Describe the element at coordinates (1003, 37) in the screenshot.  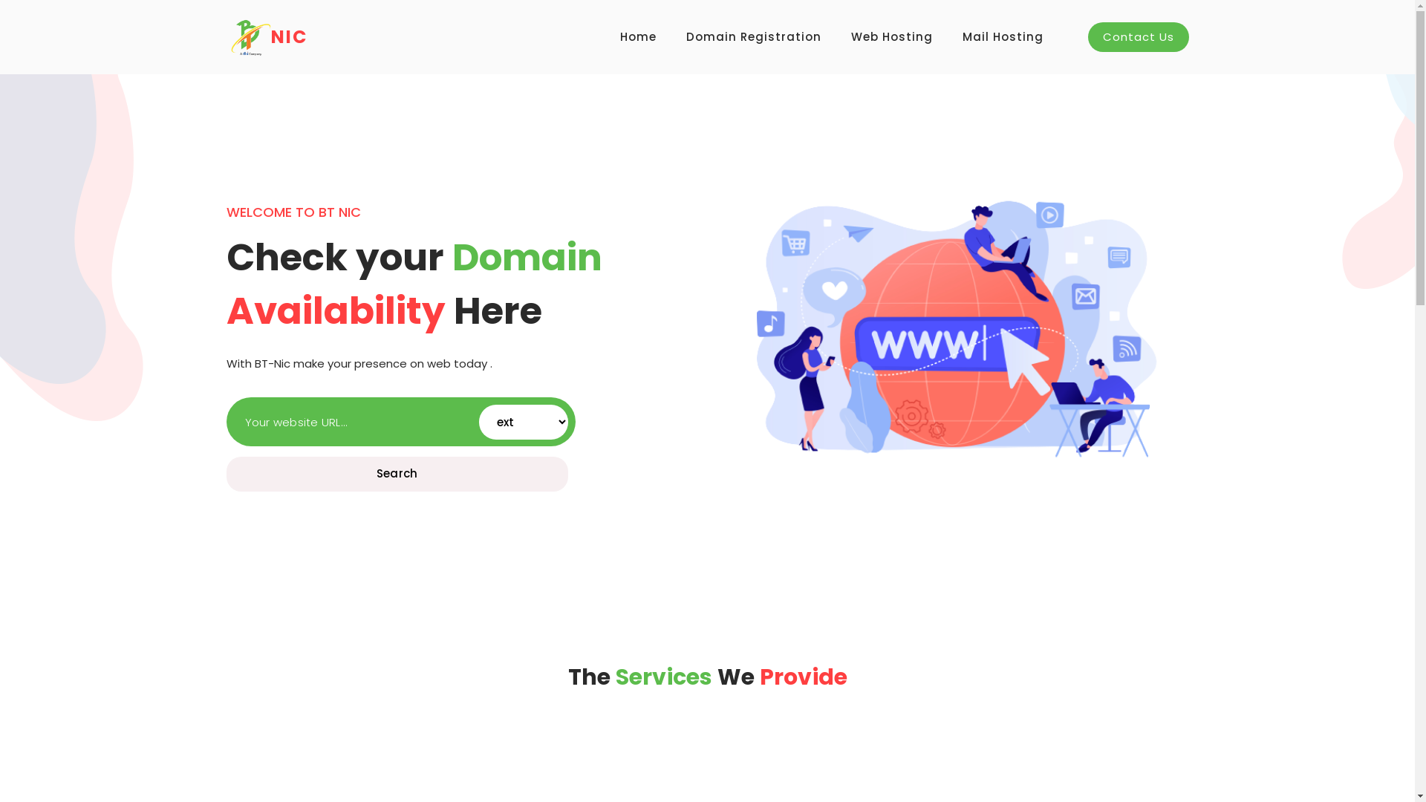
I see `Mail Hosting` at that location.